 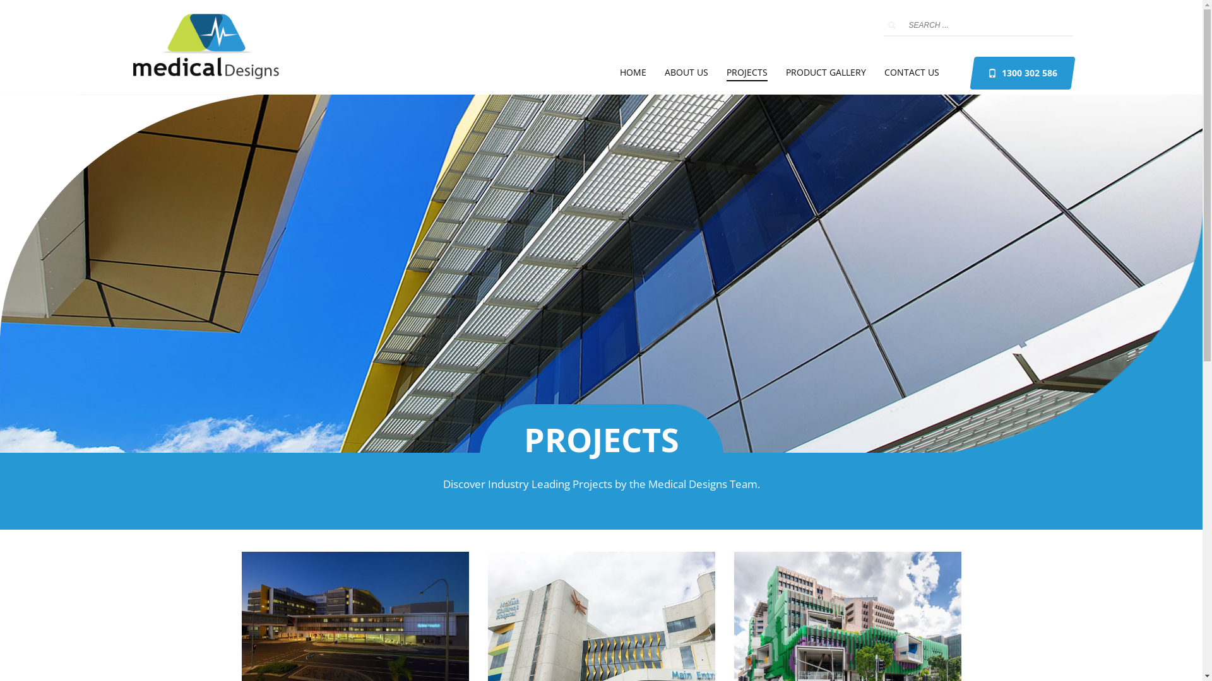 I want to click on HOME, so click(x=633, y=73).